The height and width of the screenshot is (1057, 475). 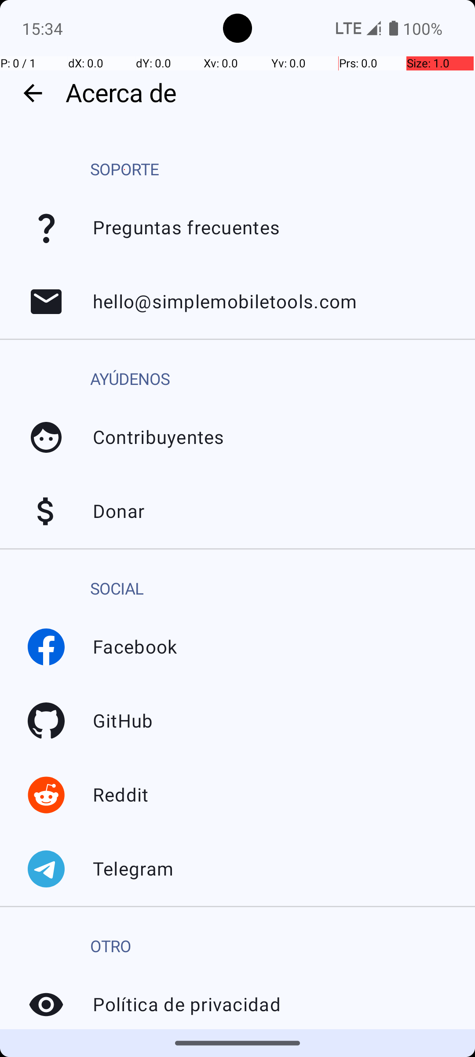 I want to click on Donar, so click(x=46, y=511).